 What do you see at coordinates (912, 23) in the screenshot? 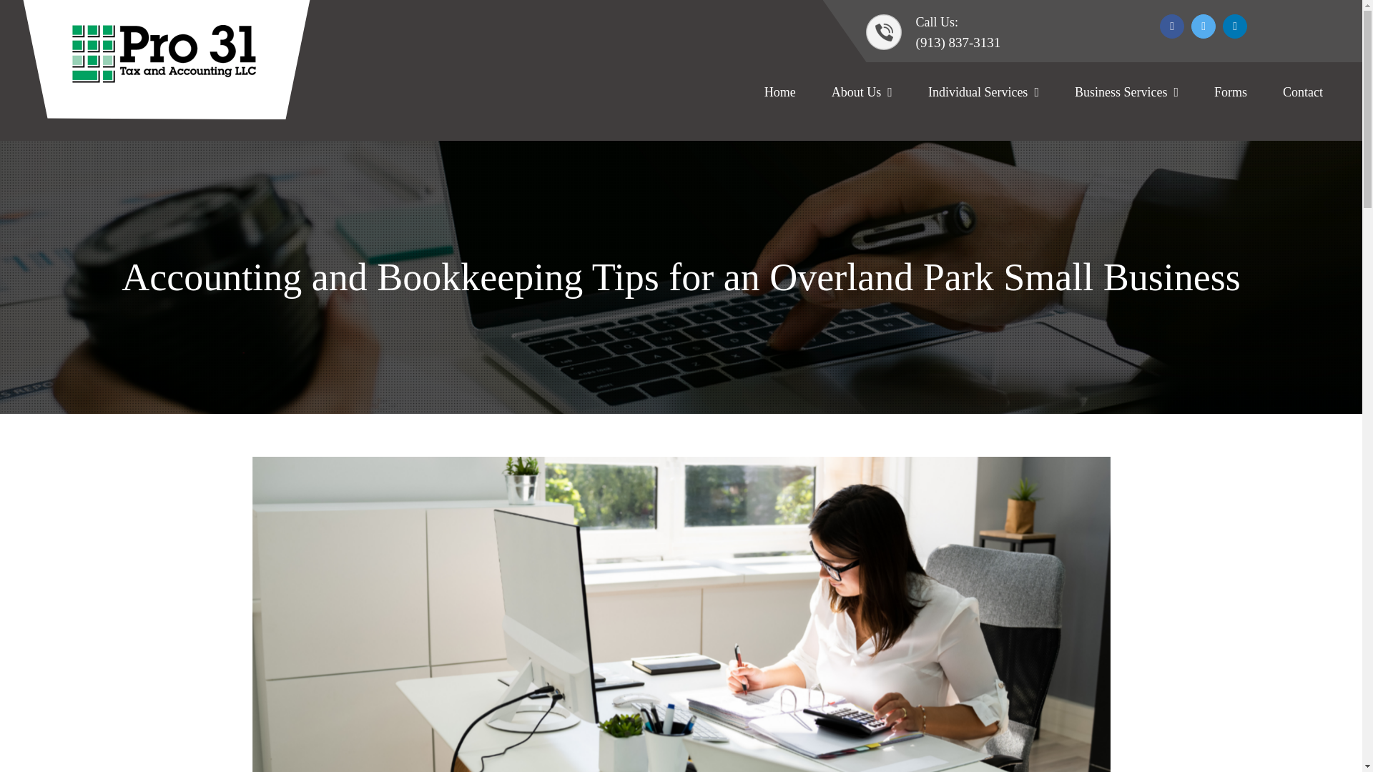
I see `Call Us:` at bounding box center [912, 23].